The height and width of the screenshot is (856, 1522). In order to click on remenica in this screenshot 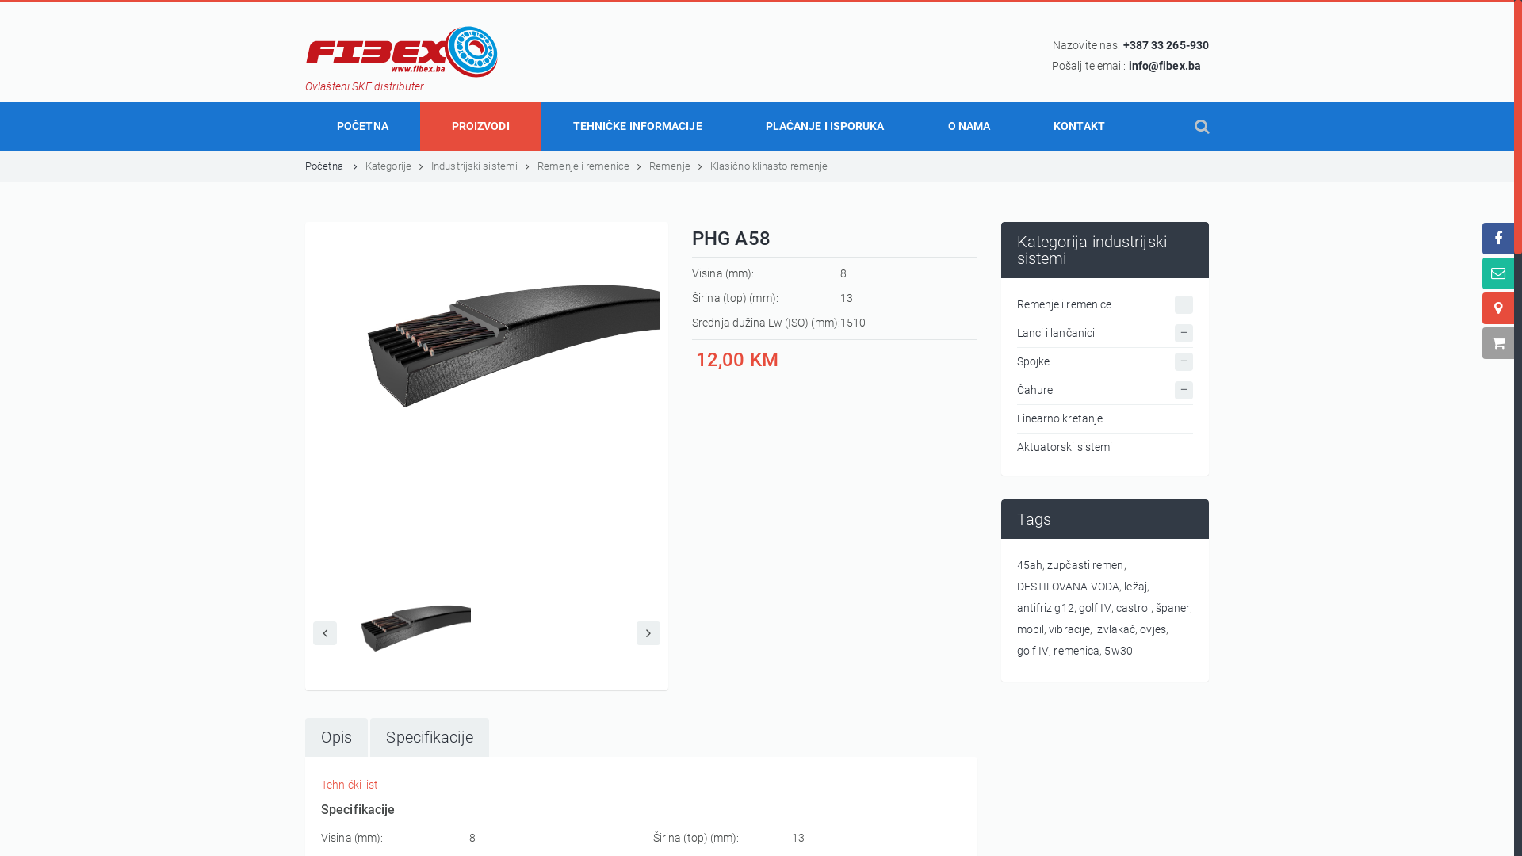, I will do `click(1076, 652)`.